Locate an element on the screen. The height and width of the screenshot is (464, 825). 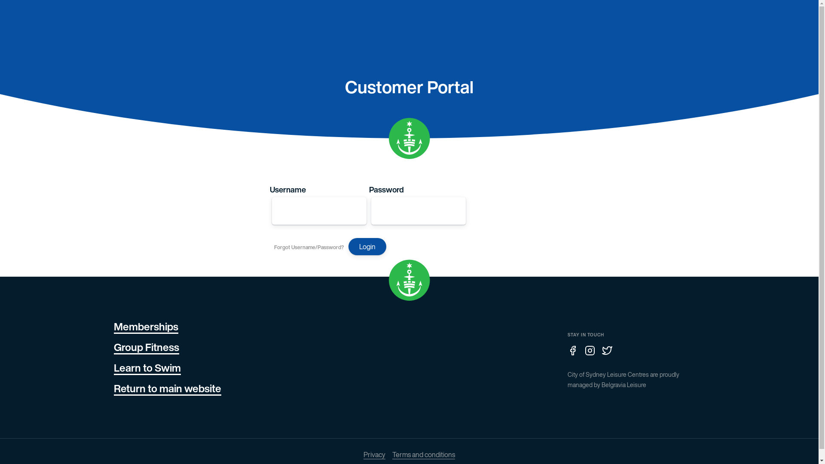
facebook is located at coordinates (576, 351).